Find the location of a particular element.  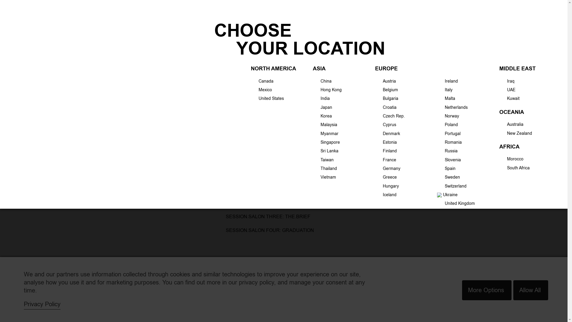

Myanmar is located at coordinates (326, 134).